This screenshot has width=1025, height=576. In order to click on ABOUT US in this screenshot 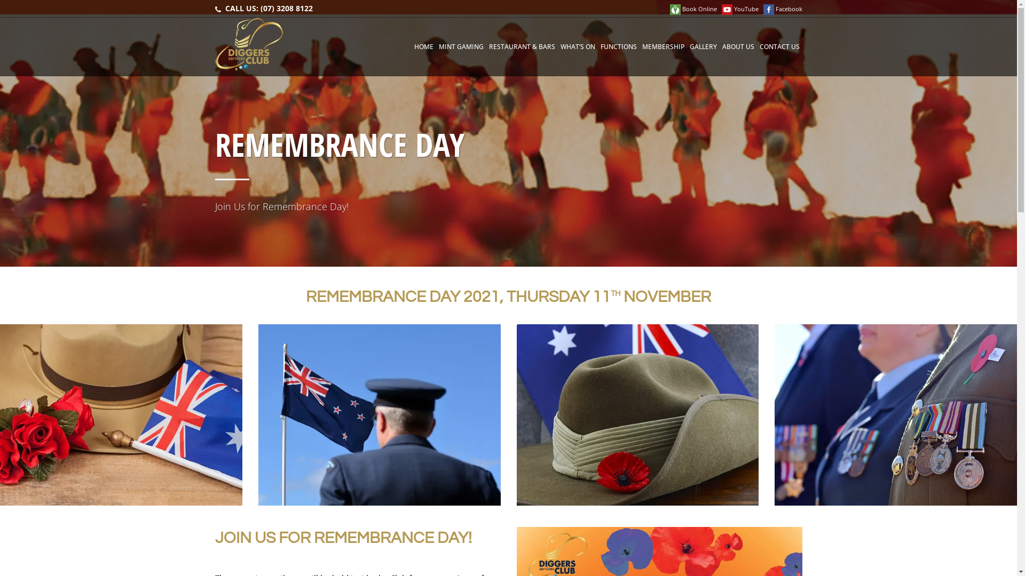, I will do `click(738, 47)`.